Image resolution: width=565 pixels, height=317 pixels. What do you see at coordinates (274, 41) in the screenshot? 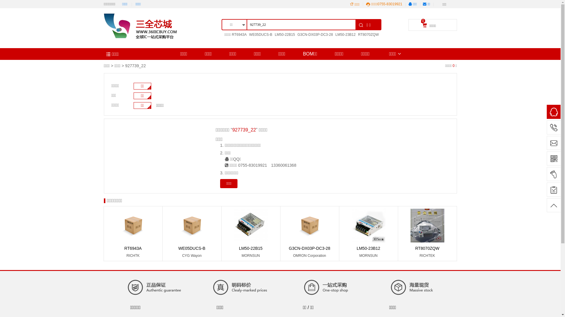
I see `88E1548PA0-BAM2I000` at bounding box center [274, 41].